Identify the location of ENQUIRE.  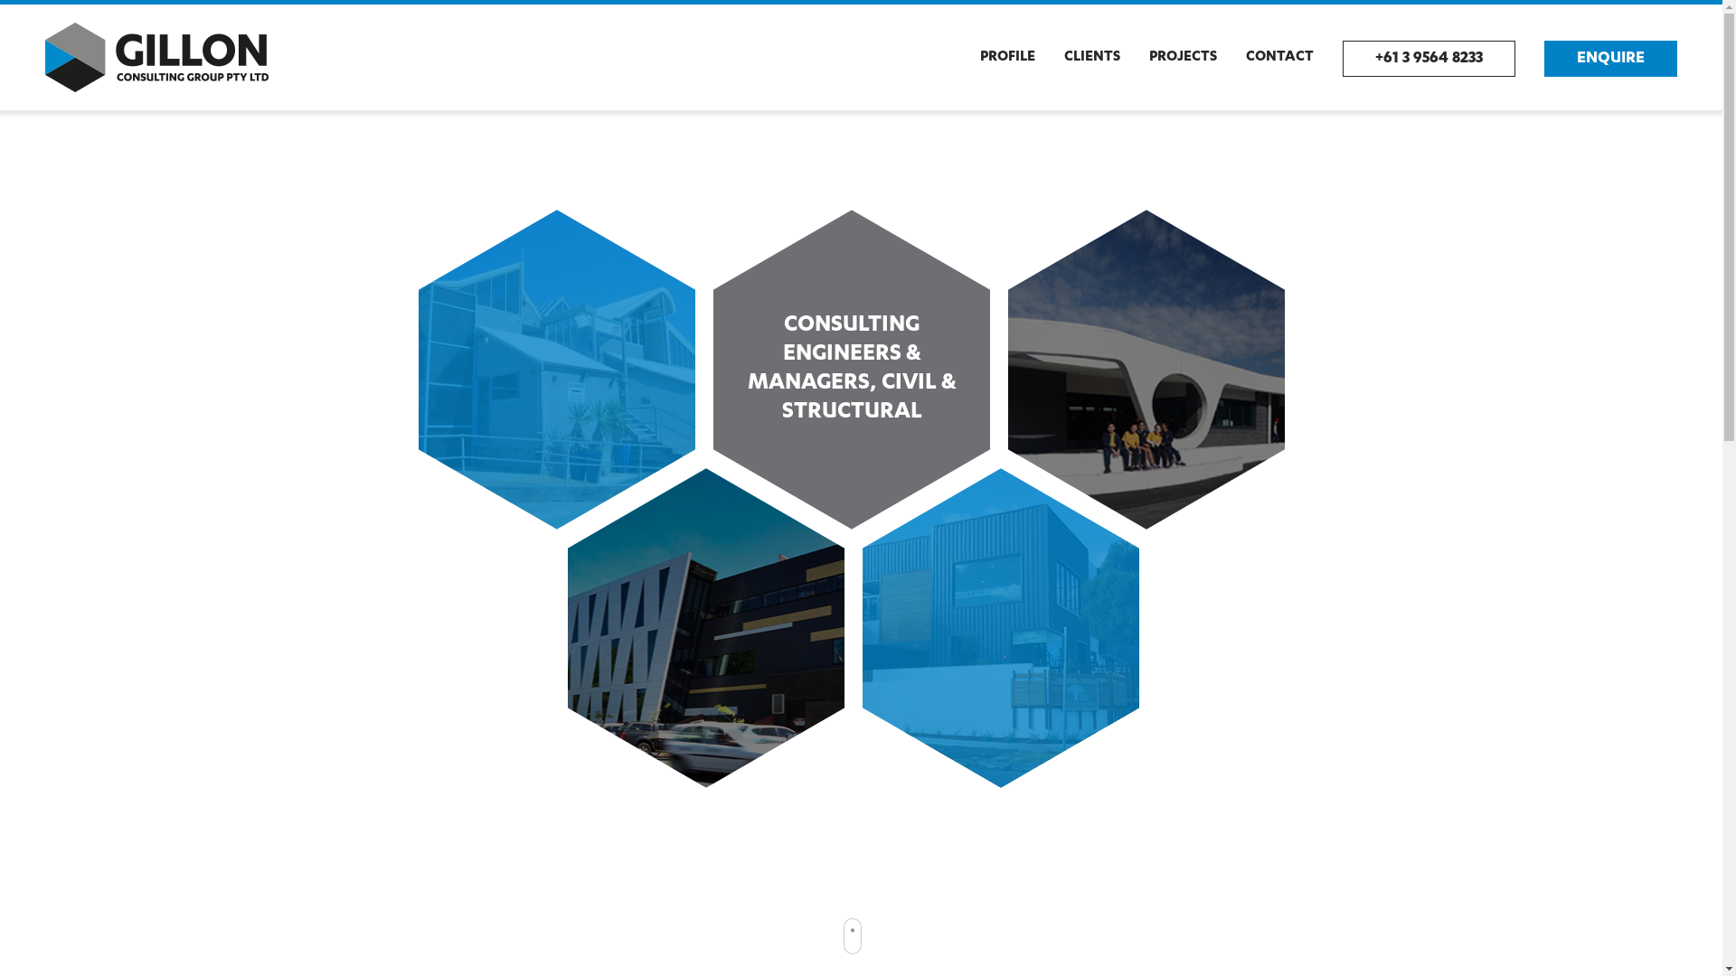
(1611, 59).